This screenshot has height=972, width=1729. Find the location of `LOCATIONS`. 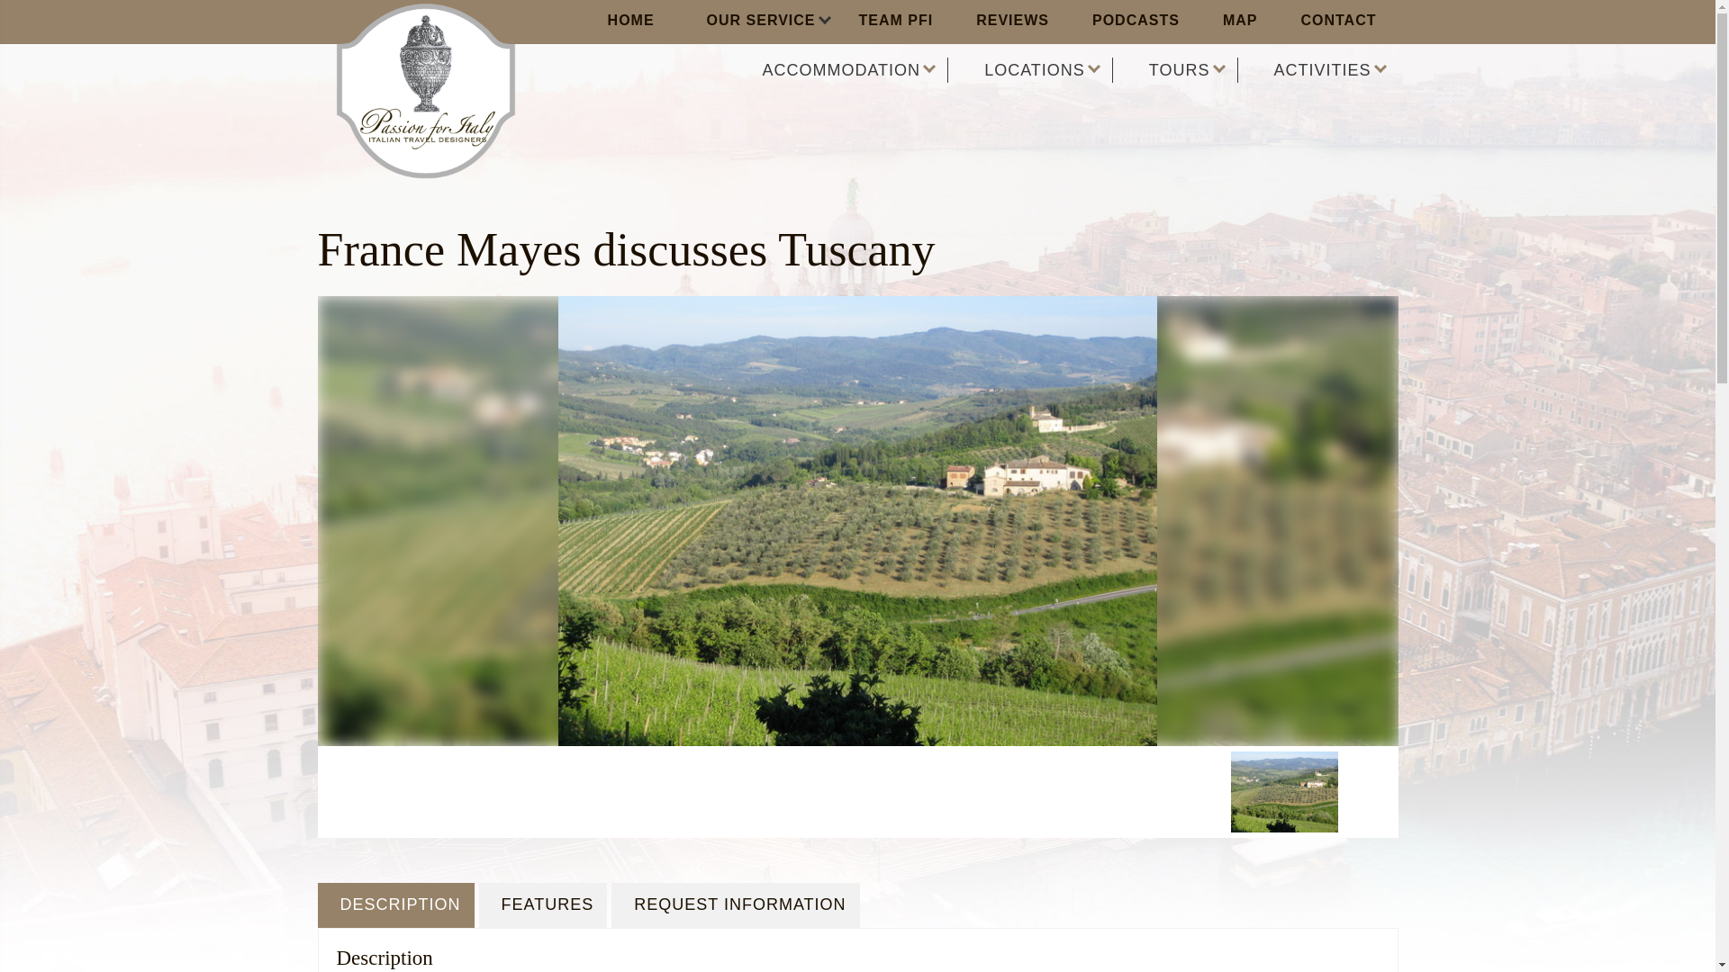

LOCATIONS is located at coordinates (1044, 69).